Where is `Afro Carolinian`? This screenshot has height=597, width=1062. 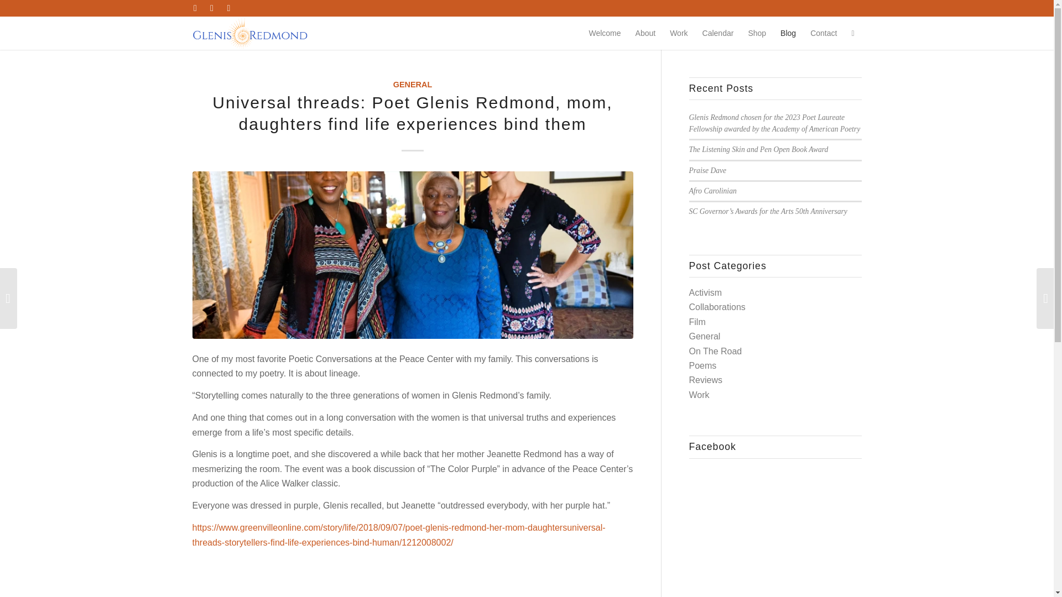 Afro Carolinian is located at coordinates (713, 191).